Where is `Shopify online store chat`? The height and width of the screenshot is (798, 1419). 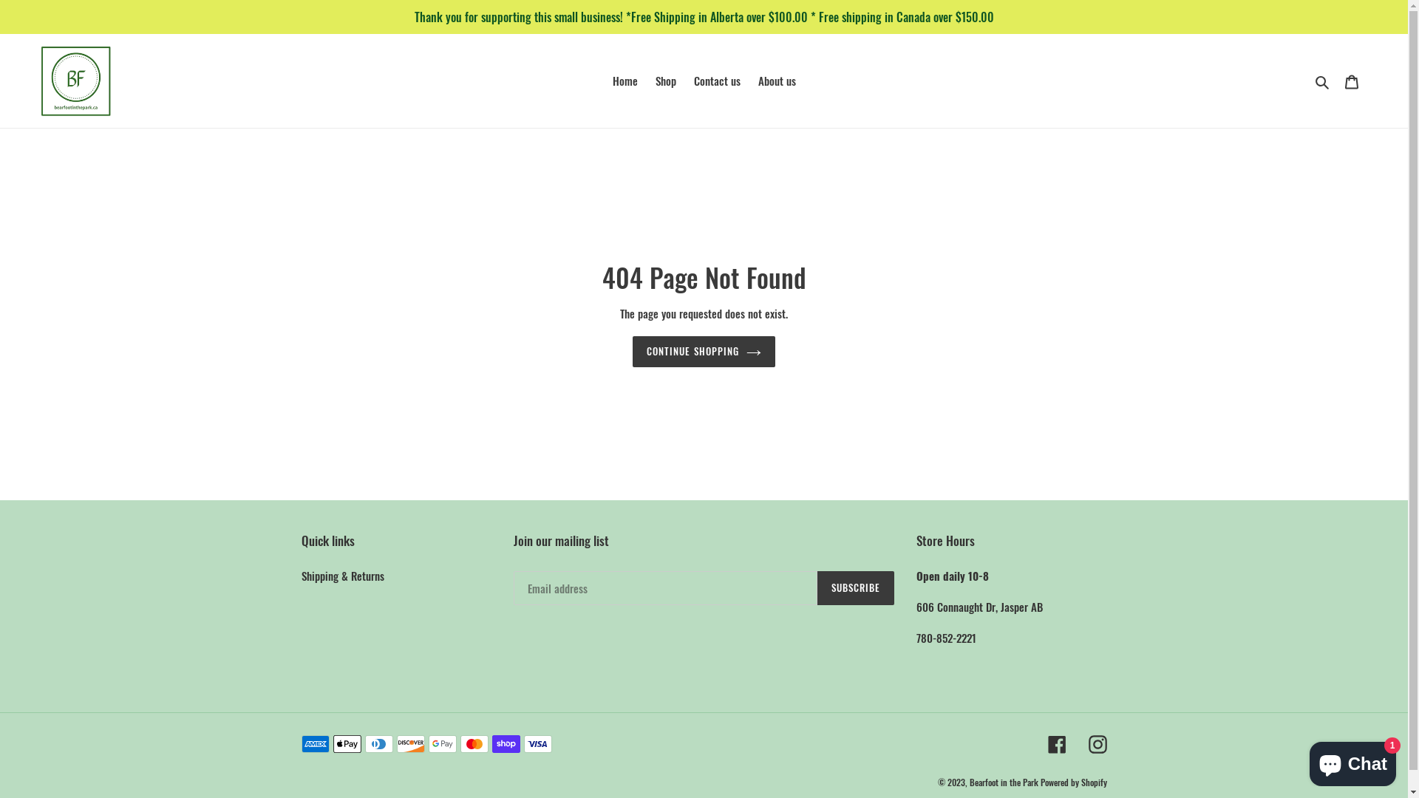
Shopify online store chat is located at coordinates (1352, 761).